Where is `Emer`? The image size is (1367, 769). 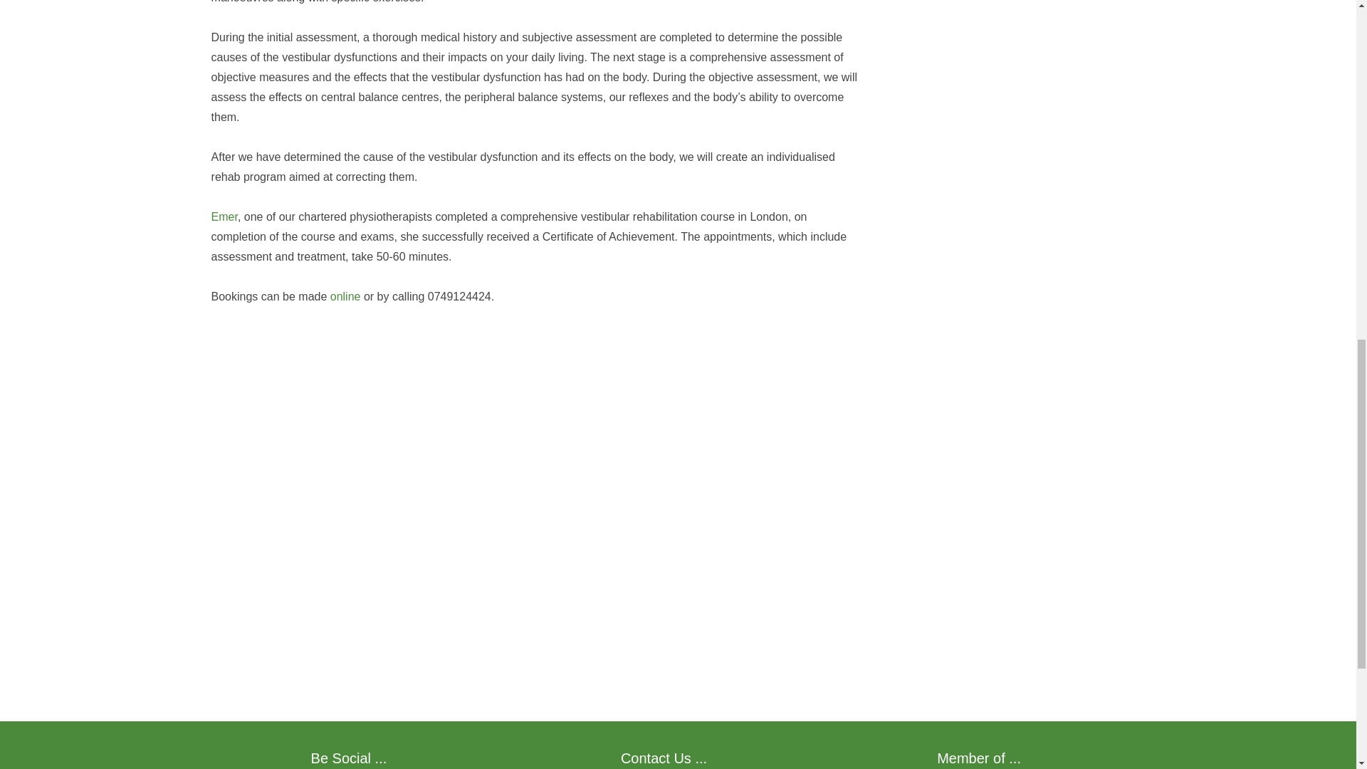
Emer is located at coordinates (225, 216).